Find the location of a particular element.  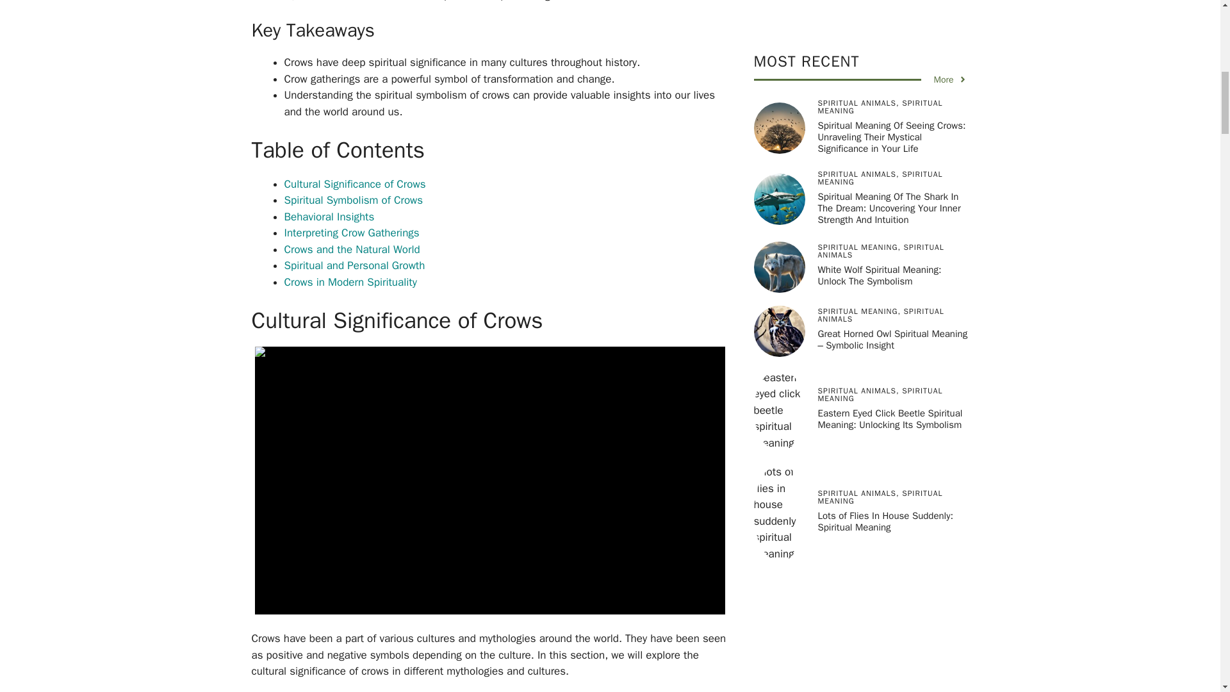

Spiritual and Personal Growth is located at coordinates (355, 265).